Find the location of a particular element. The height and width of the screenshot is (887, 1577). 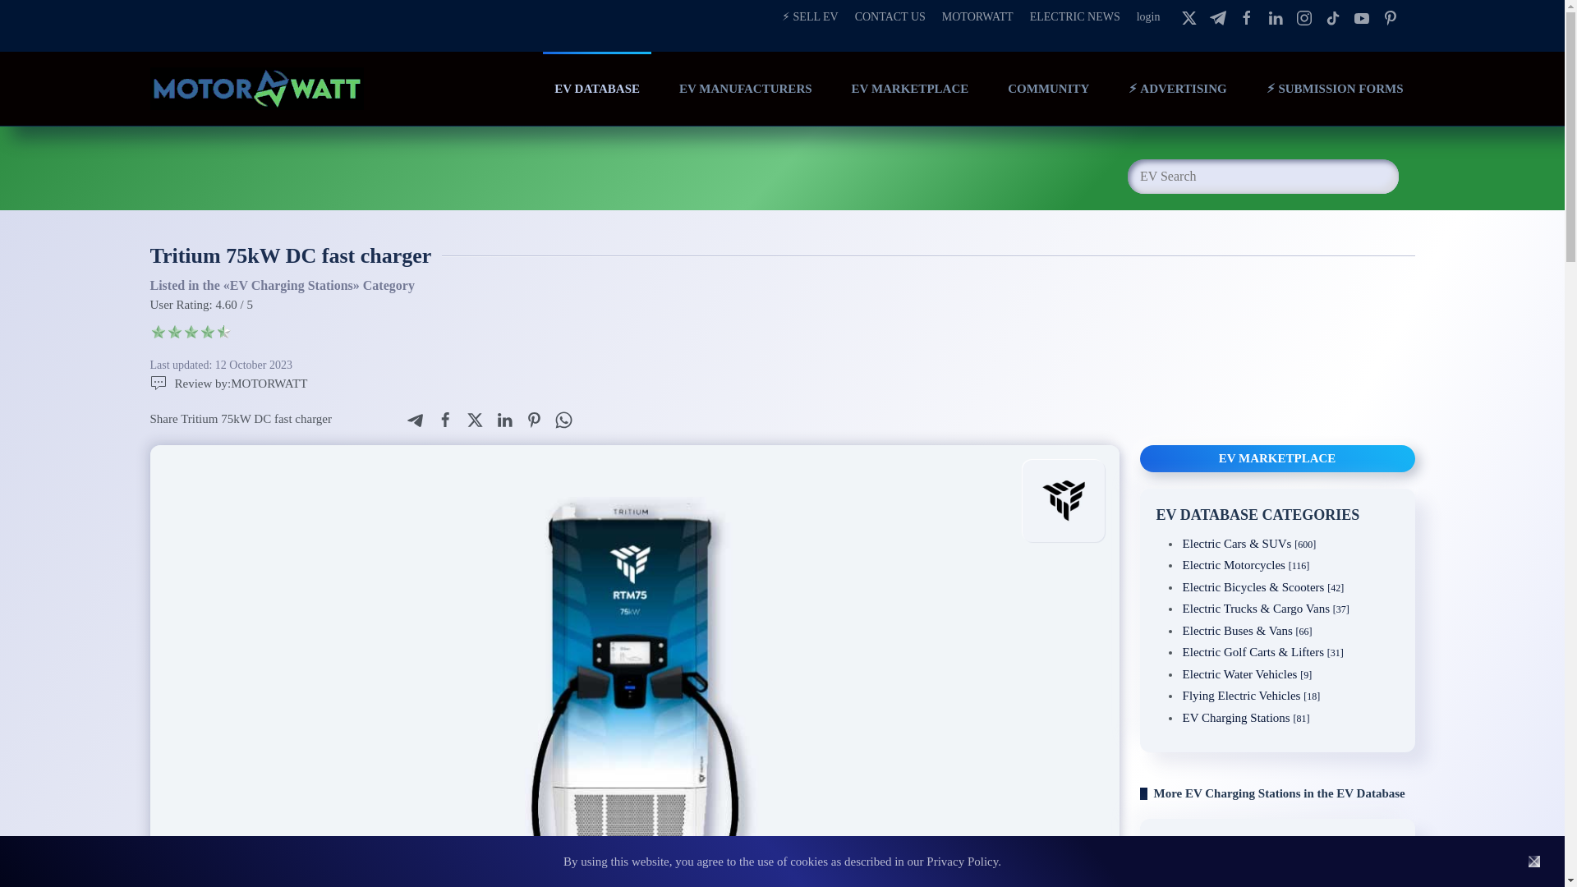

CONTACT US is located at coordinates (890, 16).